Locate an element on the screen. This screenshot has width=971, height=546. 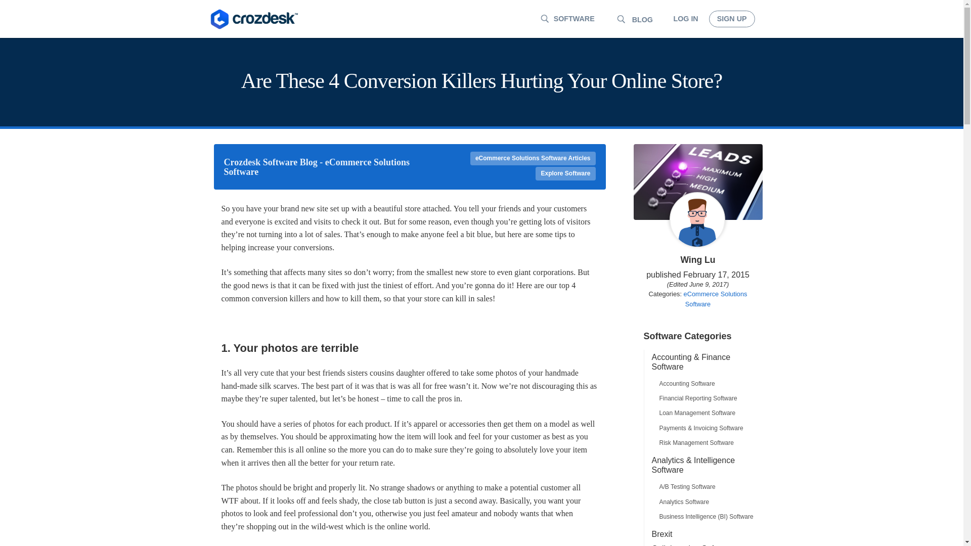
Explore Software is located at coordinates (565, 174).